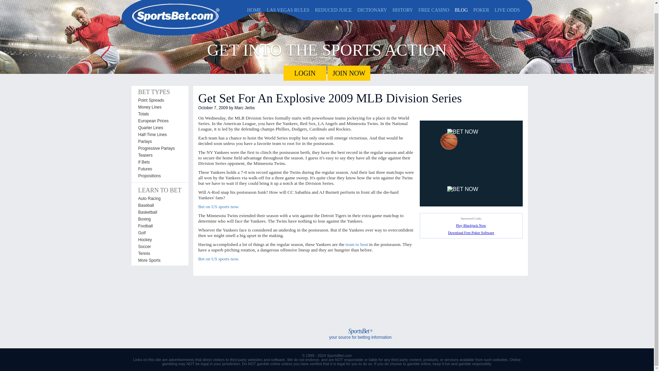  Describe the element at coordinates (175, 10) in the screenshot. I see `SportsBet.com` at that location.